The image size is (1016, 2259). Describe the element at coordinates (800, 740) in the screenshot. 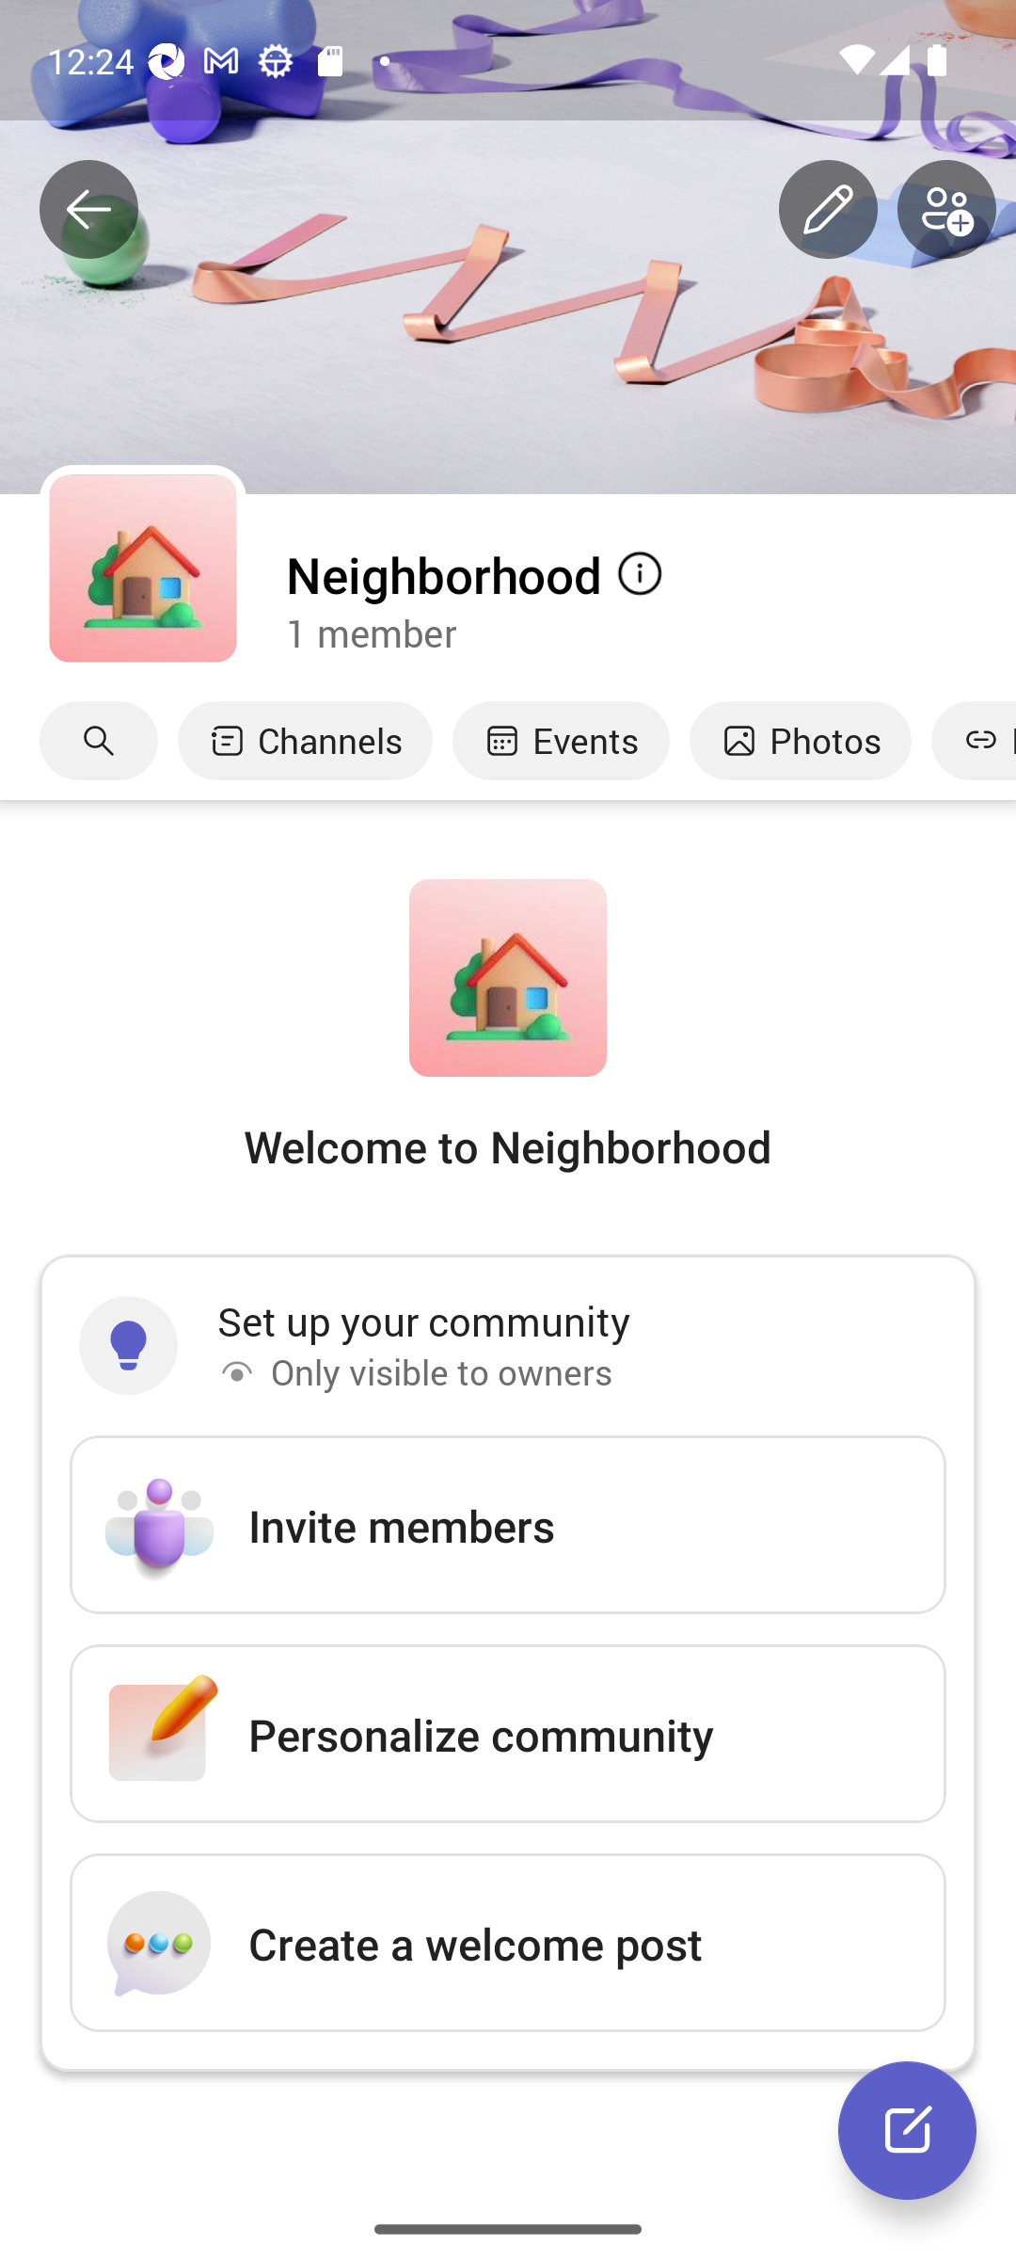

I see `Photos tab, 4 of 6 Photos` at that location.